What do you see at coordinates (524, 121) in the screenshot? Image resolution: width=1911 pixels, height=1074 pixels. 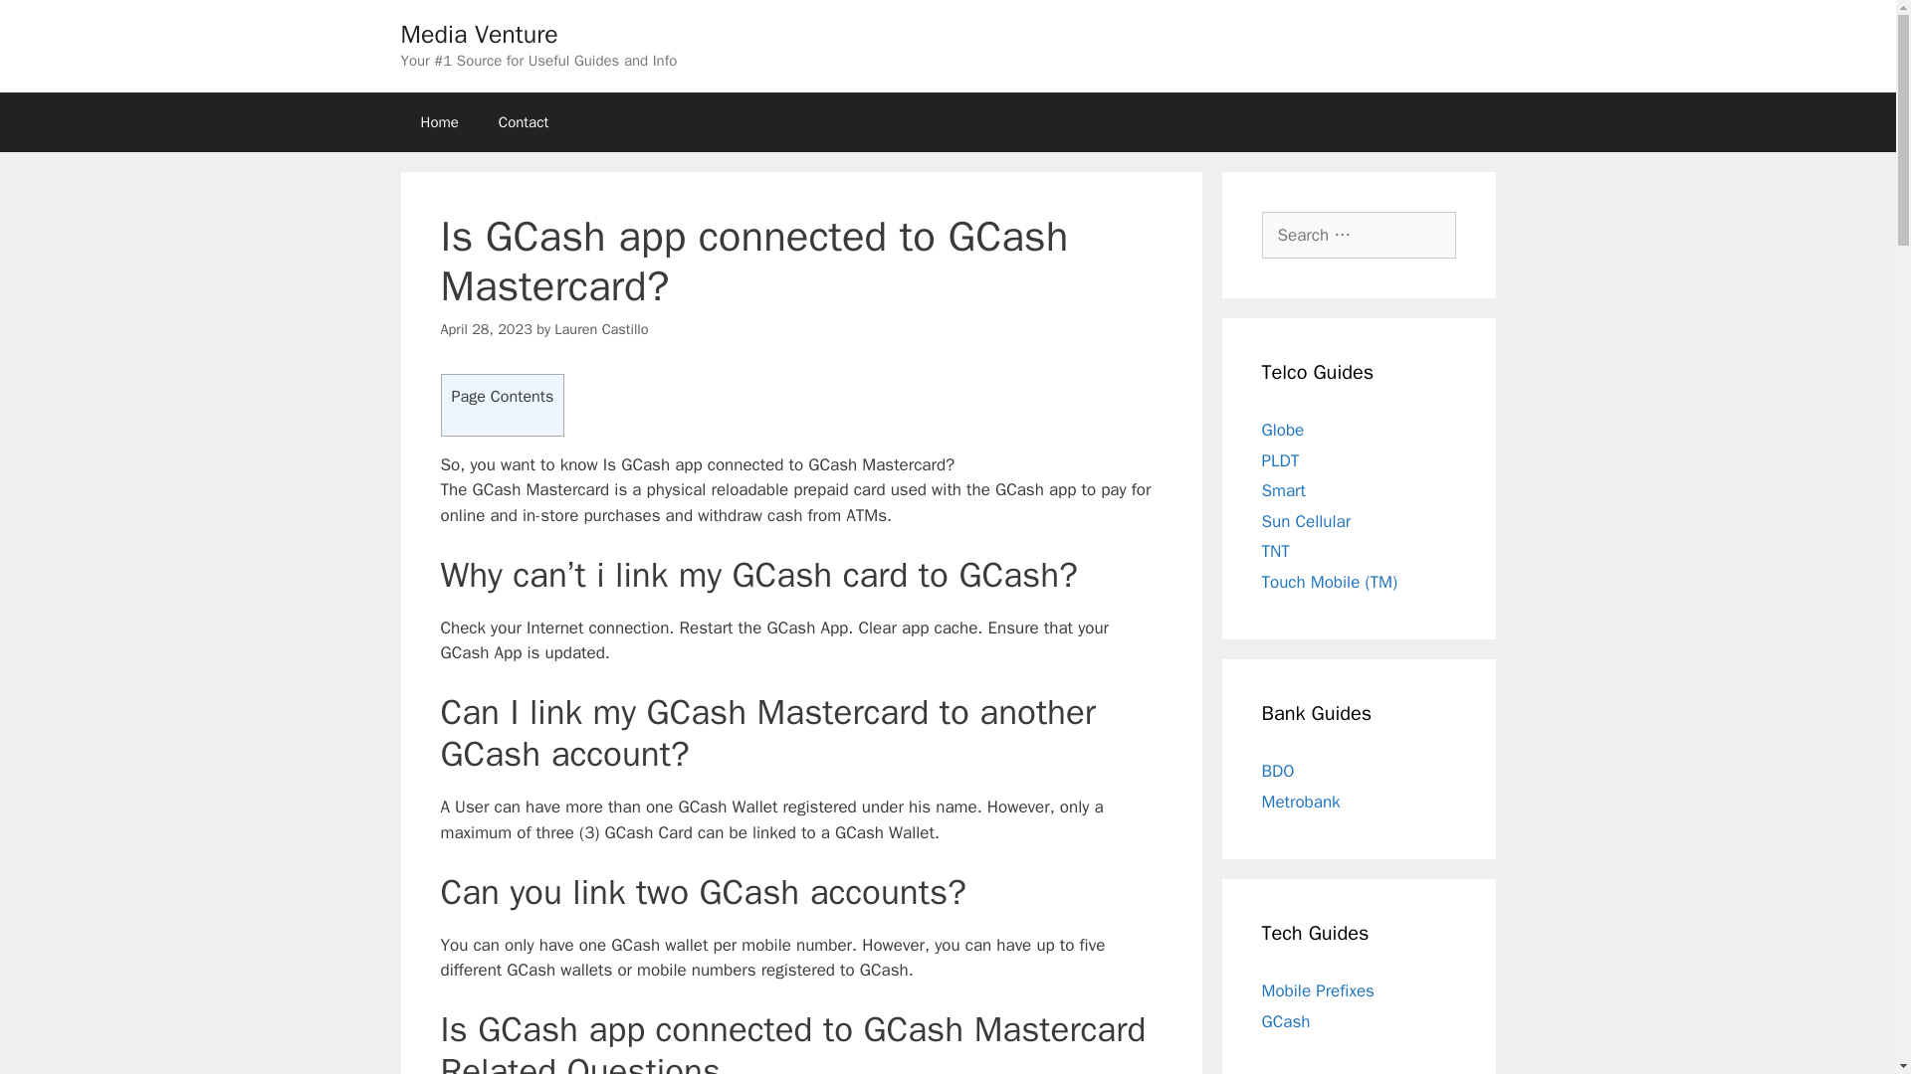 I see `Contact` at bounding box center [524, 121].